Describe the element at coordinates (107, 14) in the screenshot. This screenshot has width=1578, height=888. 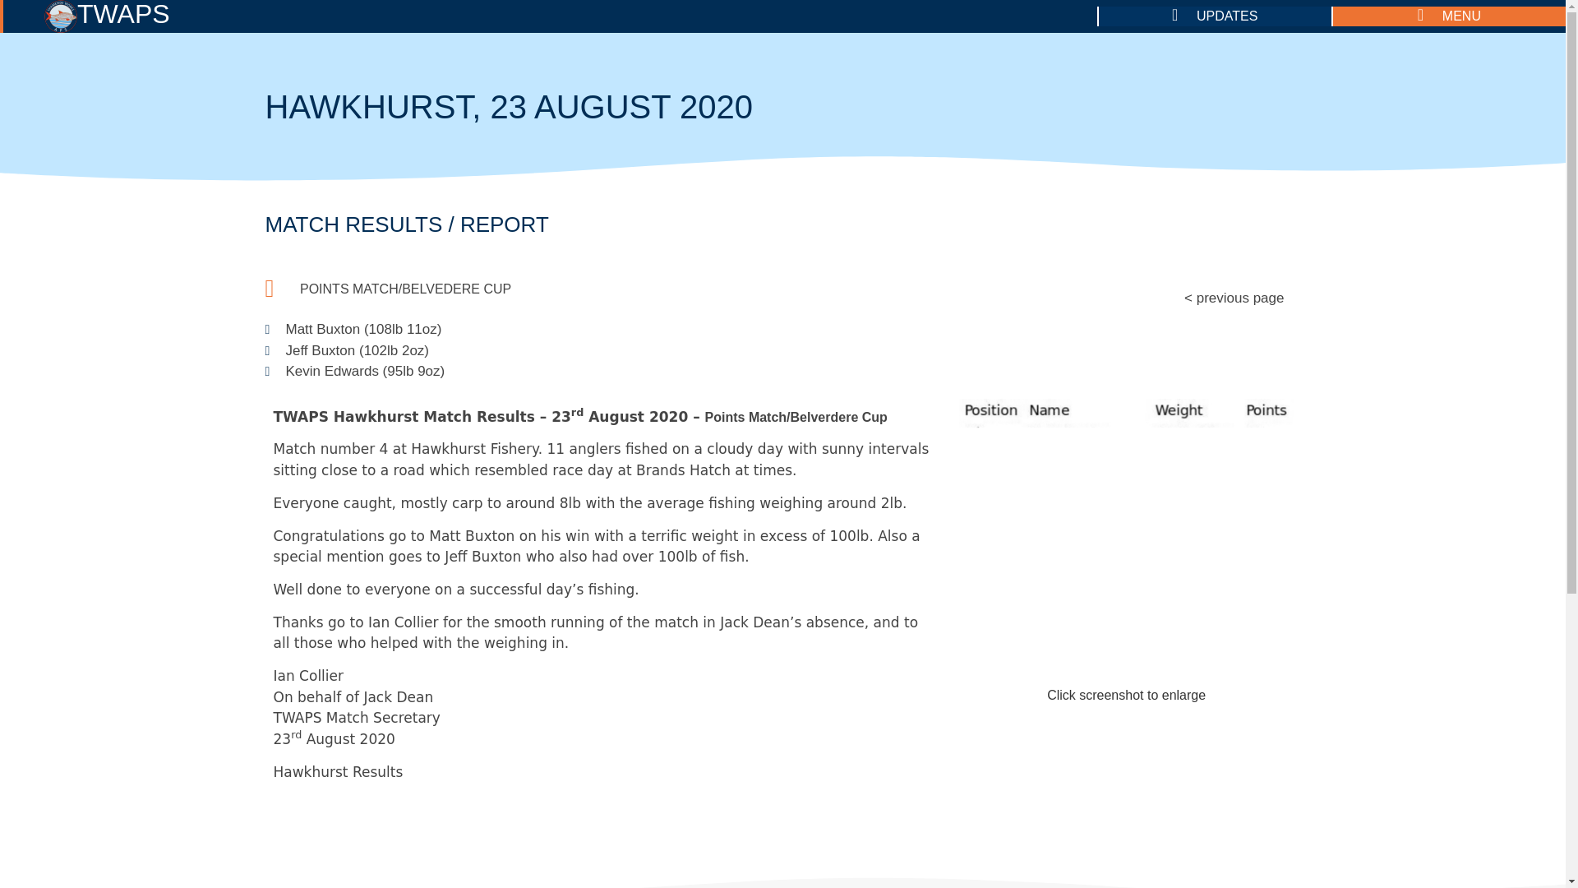
I see `TWAPS` at that location.